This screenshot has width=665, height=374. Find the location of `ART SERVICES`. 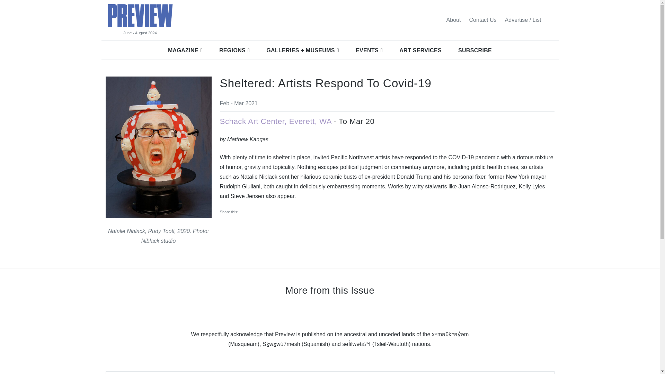

ART SERVICES is located at coordinates (420, 50).